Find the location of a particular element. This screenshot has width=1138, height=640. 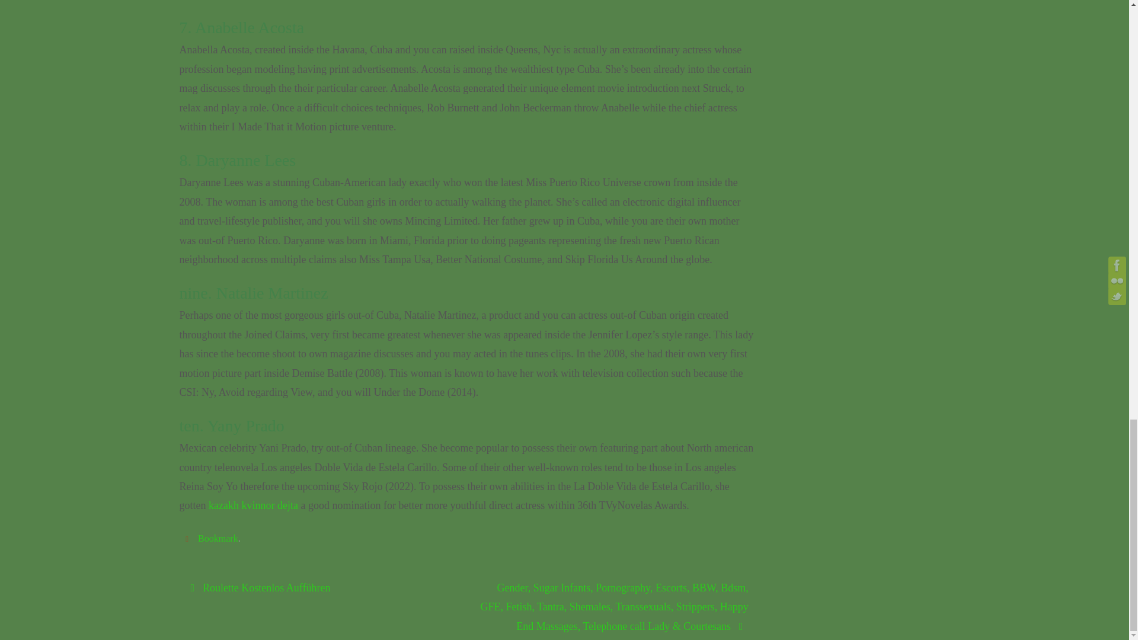

 Bookmark the permalink is located at coordinates (188, 538).